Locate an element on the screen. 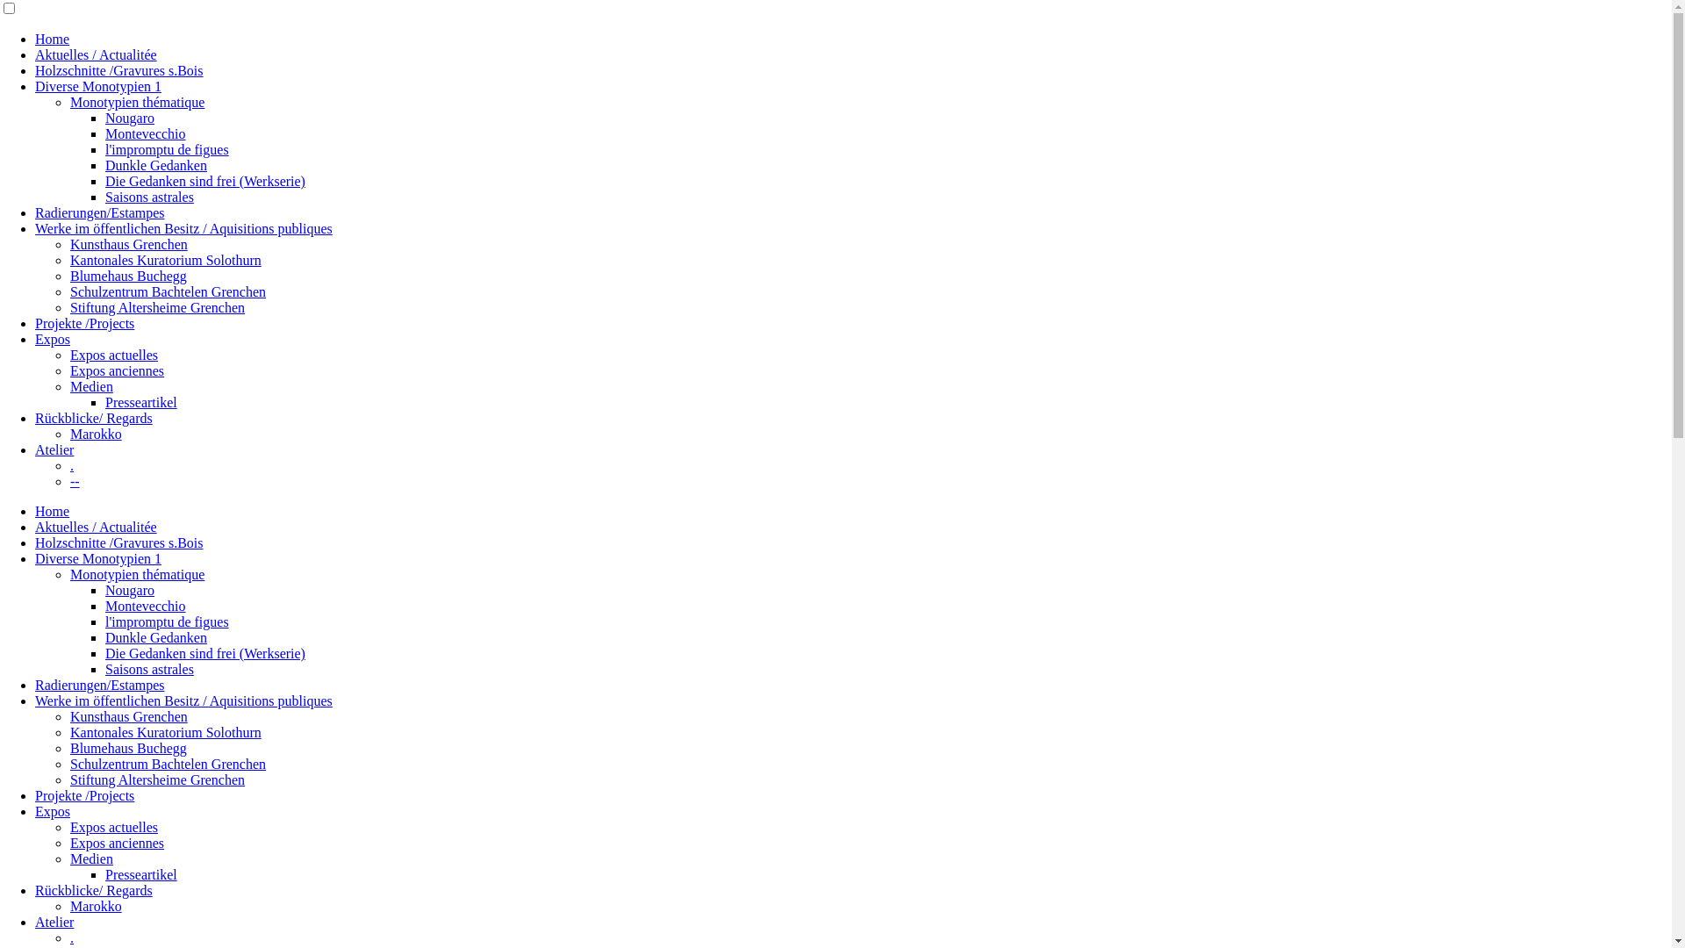  Kunsthaus Grenchen is located at coordinates (129, 244).